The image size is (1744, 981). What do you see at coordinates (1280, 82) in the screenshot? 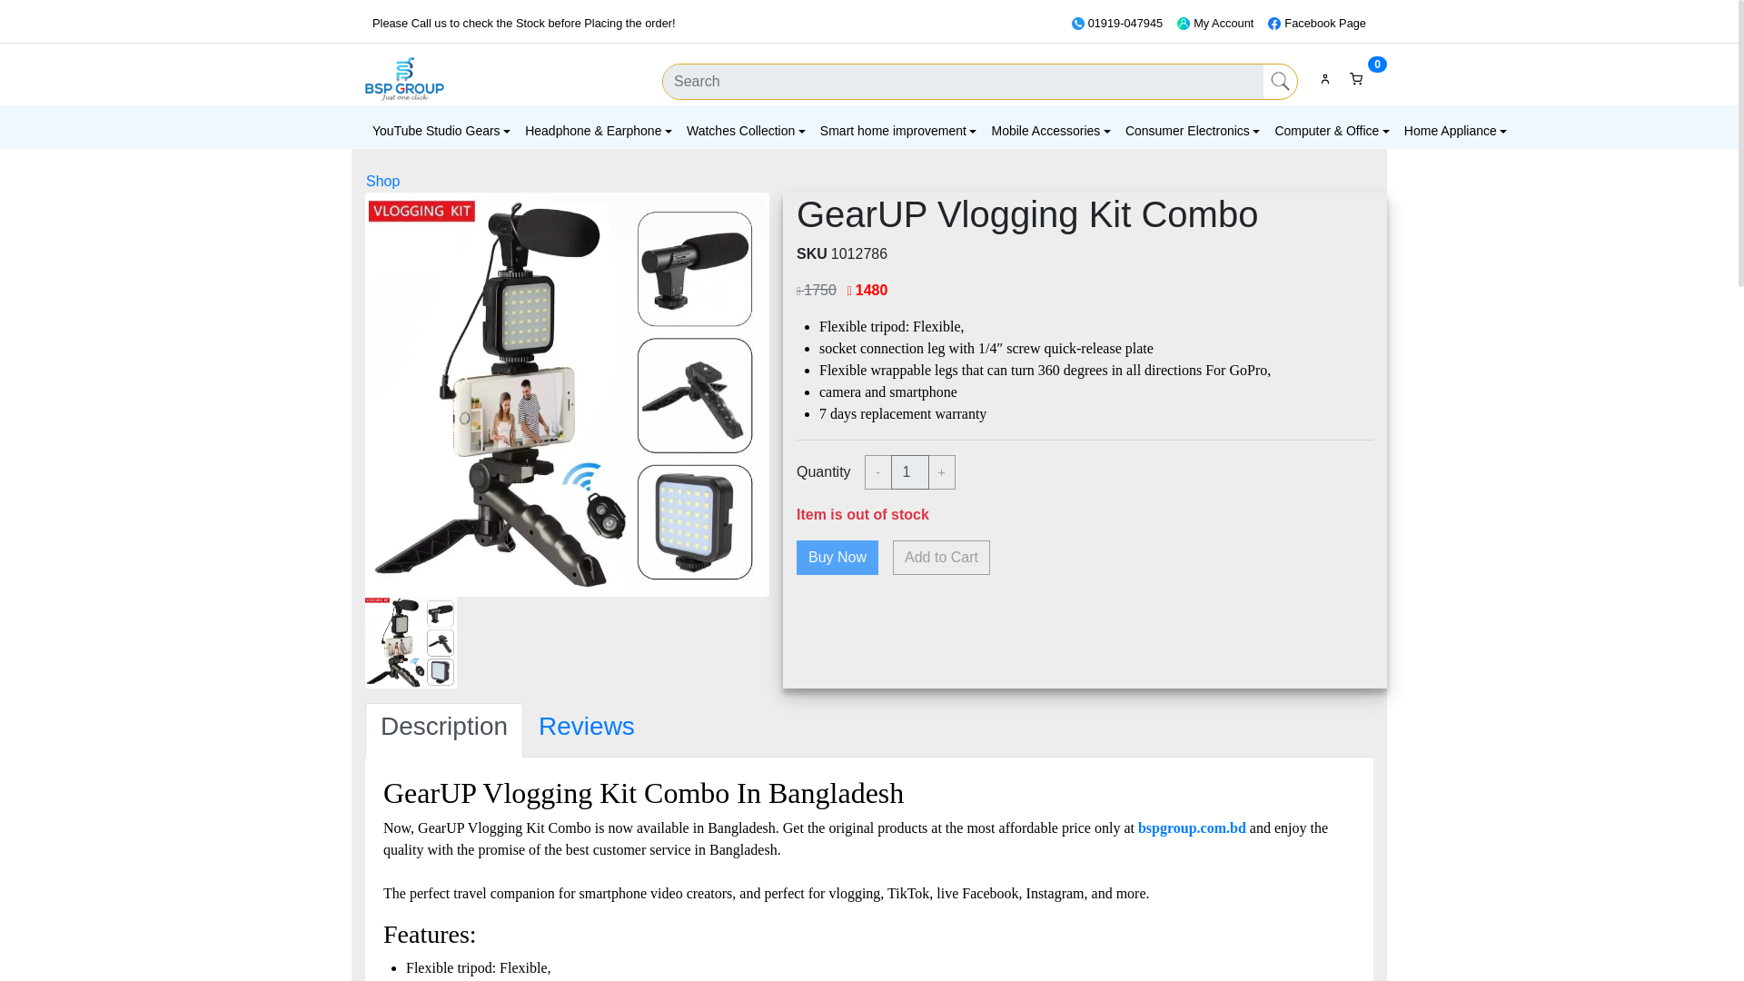
I see `Search` at bounding box center [1280, 82].